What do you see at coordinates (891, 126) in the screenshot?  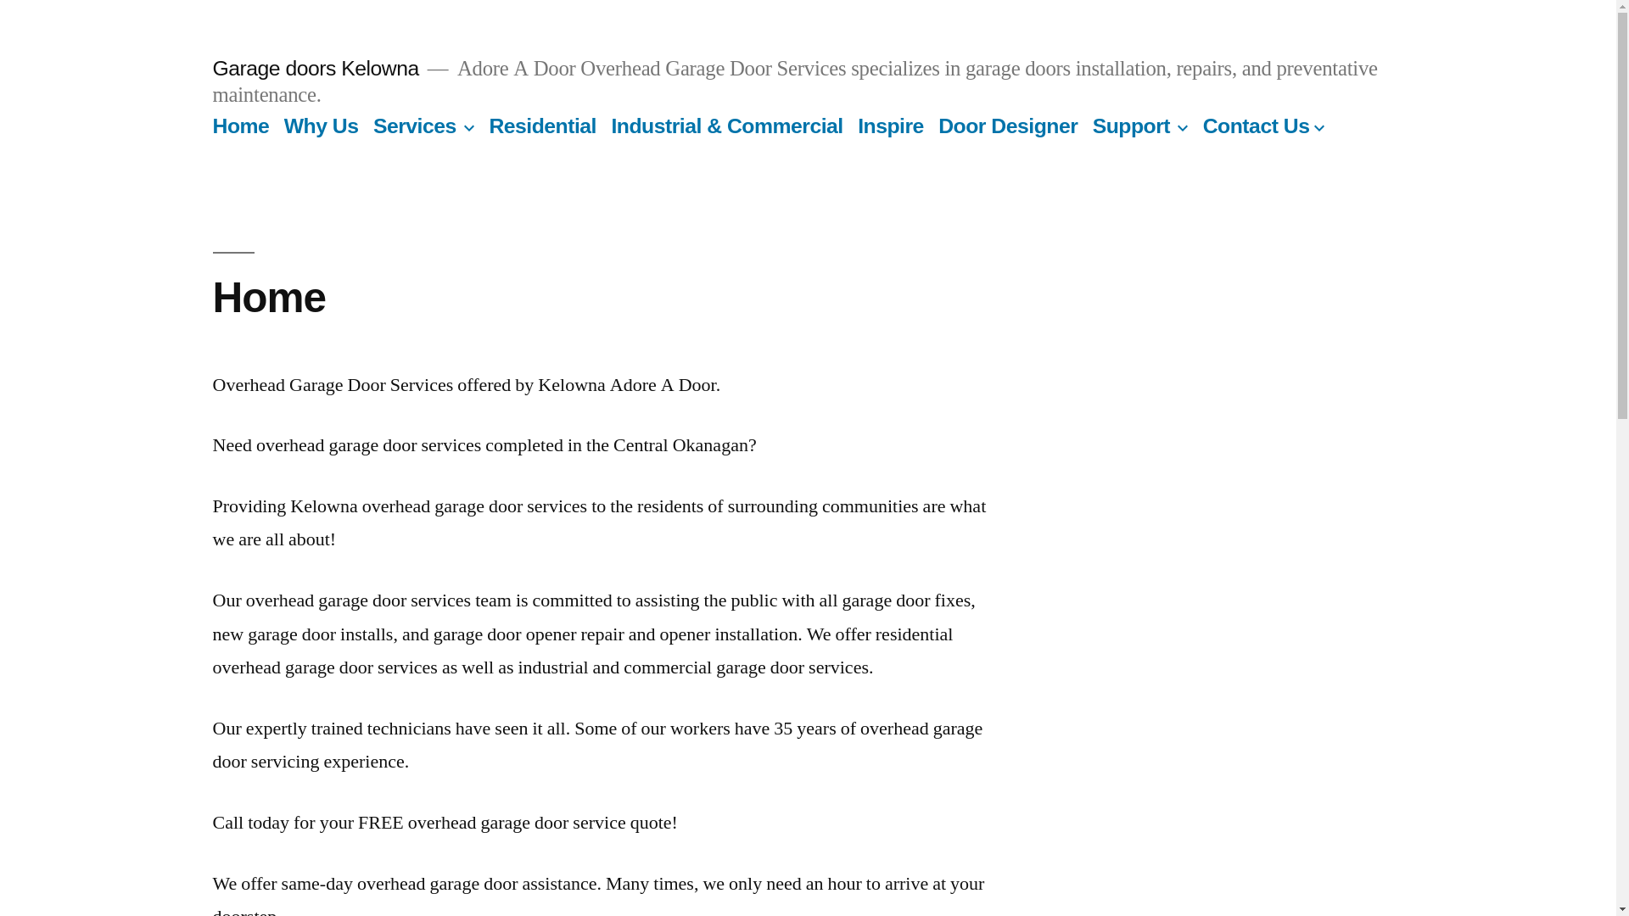 I see `Inspire` at bounding box center [891, 126].